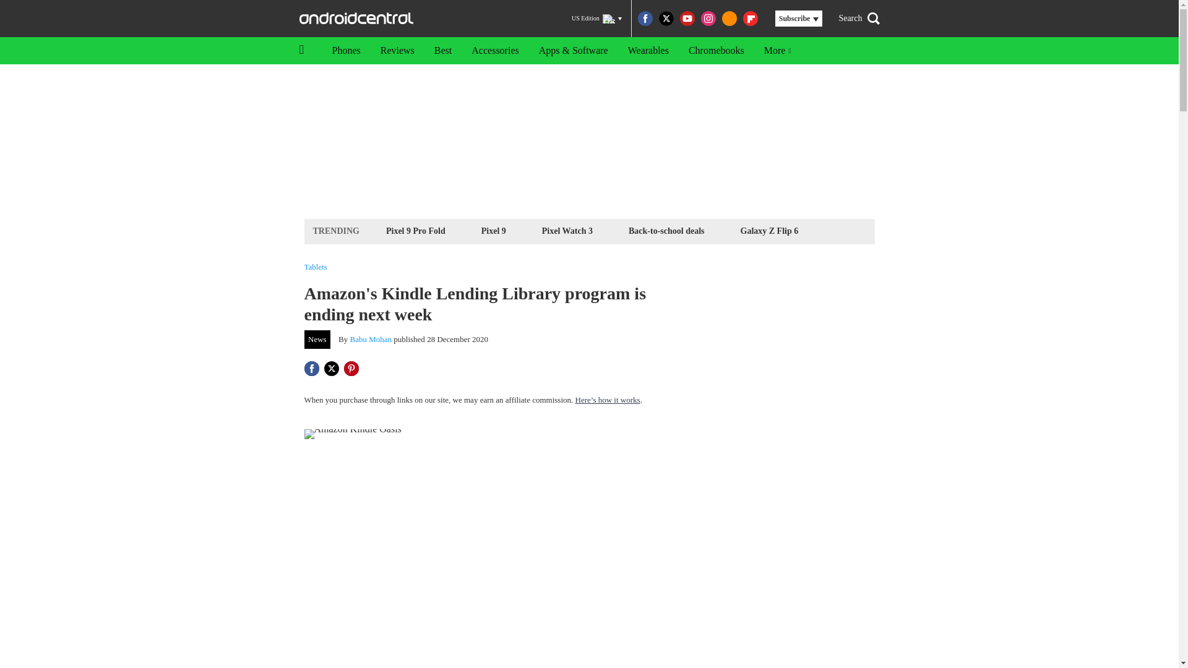  What do you see at coordinates (495, 51) in the screenshot?
I see `Accessories` at bounding box center [495, 51].